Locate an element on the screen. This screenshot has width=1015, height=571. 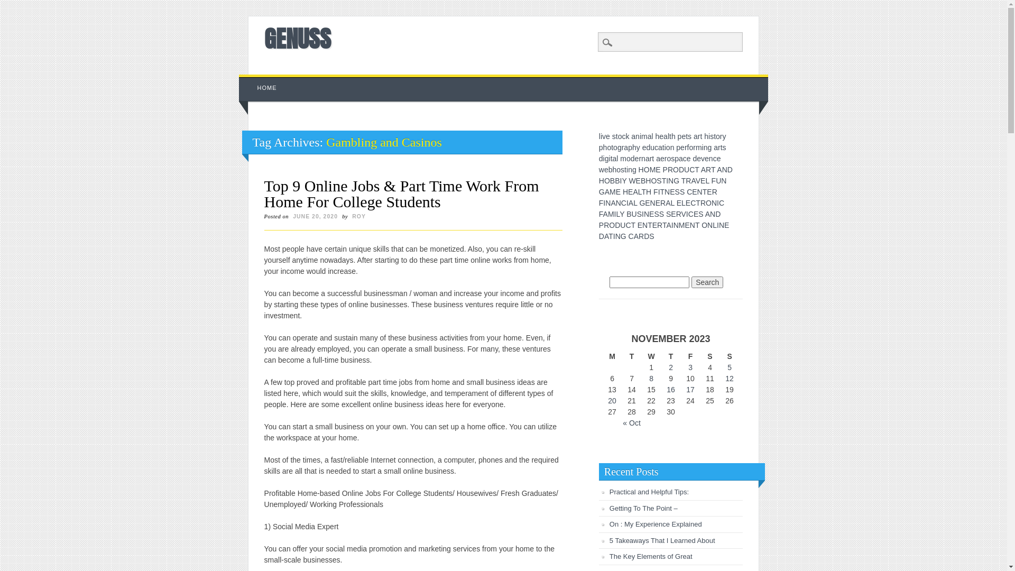
o is located at coordinates (609, 148).